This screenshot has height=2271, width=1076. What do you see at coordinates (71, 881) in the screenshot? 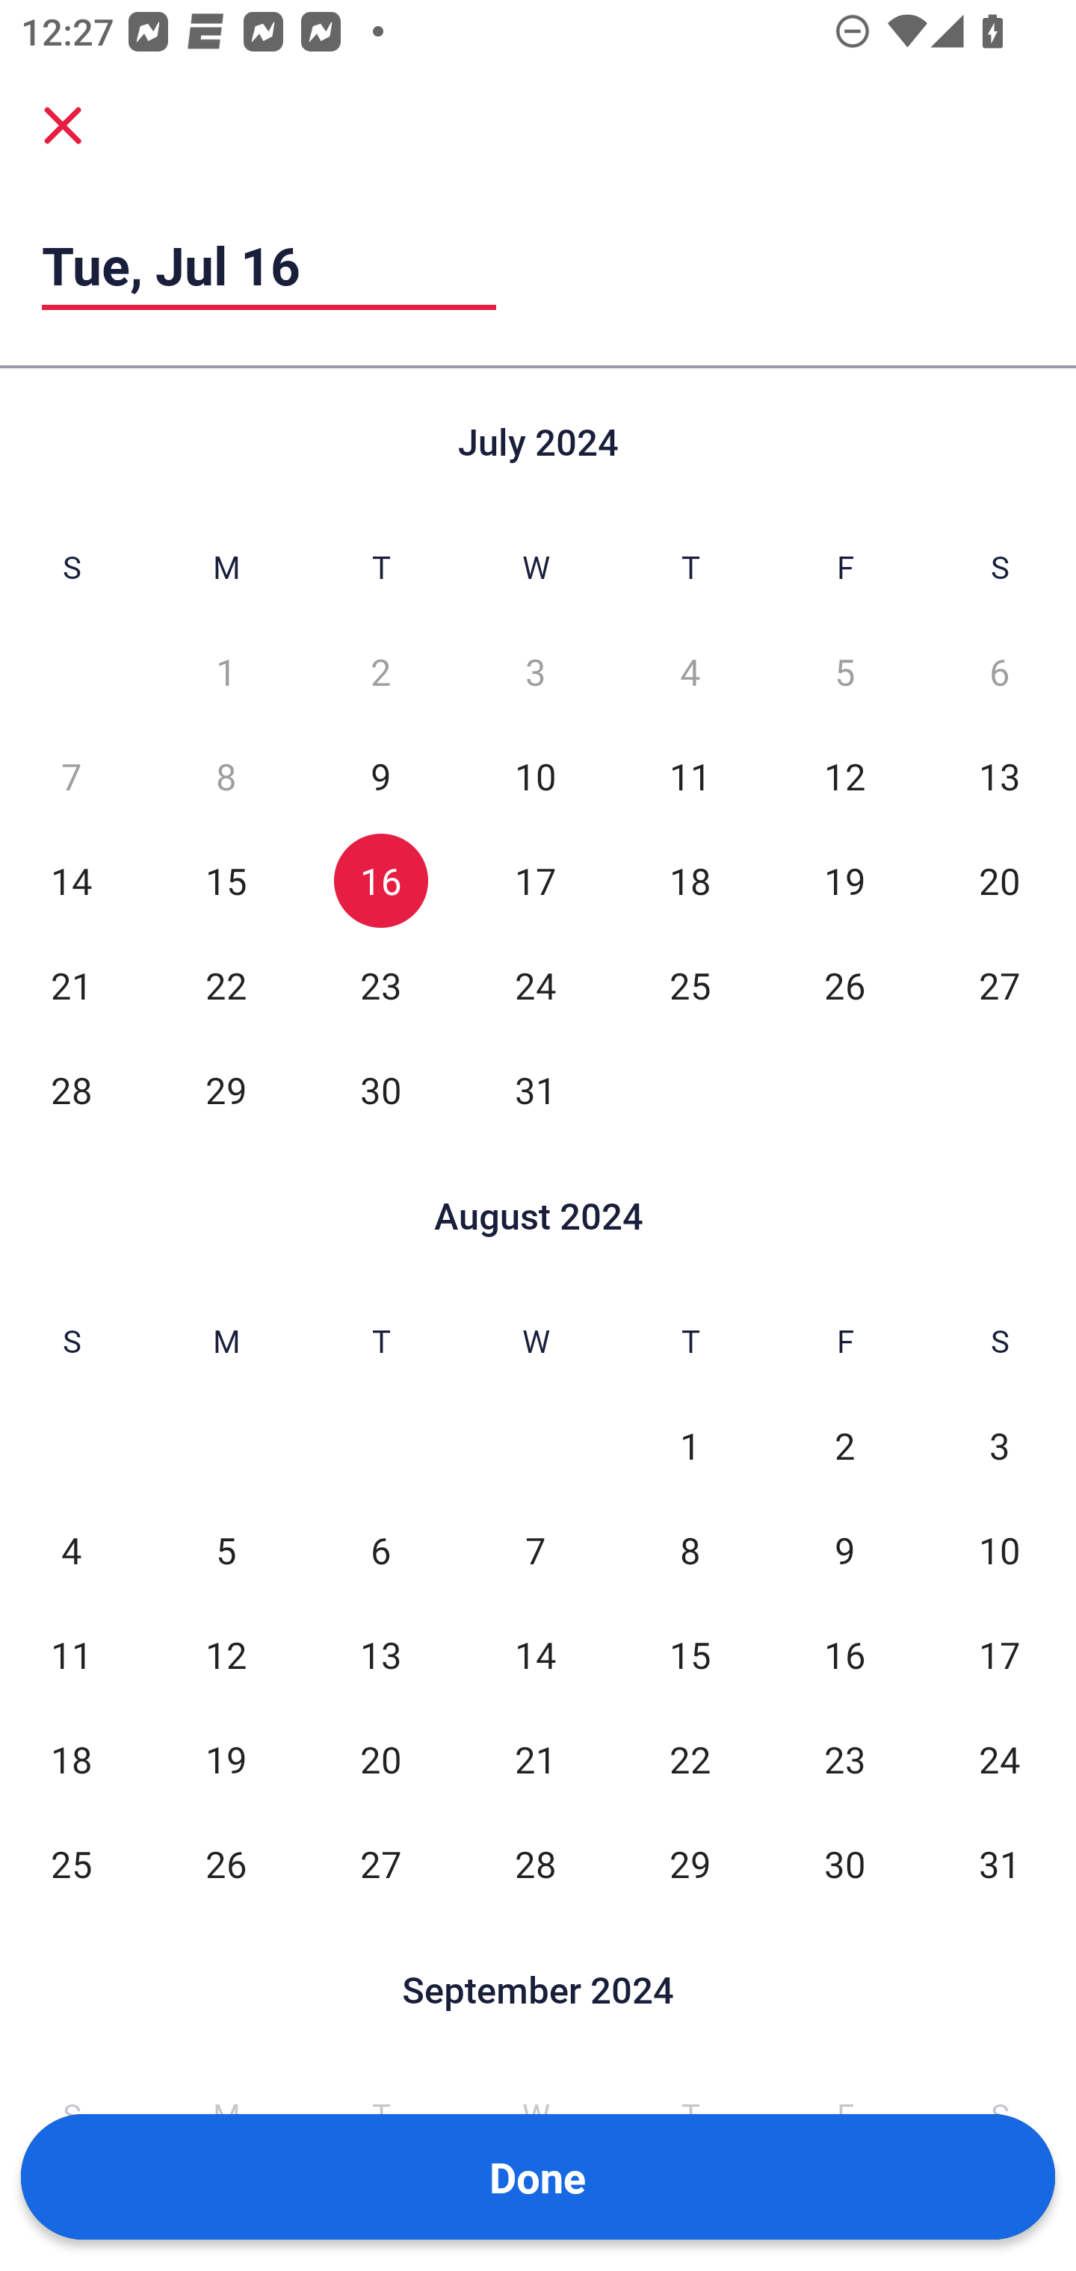
I see `14 Sun, Jul 14, Not Selected` at bounding box center [71, 881].